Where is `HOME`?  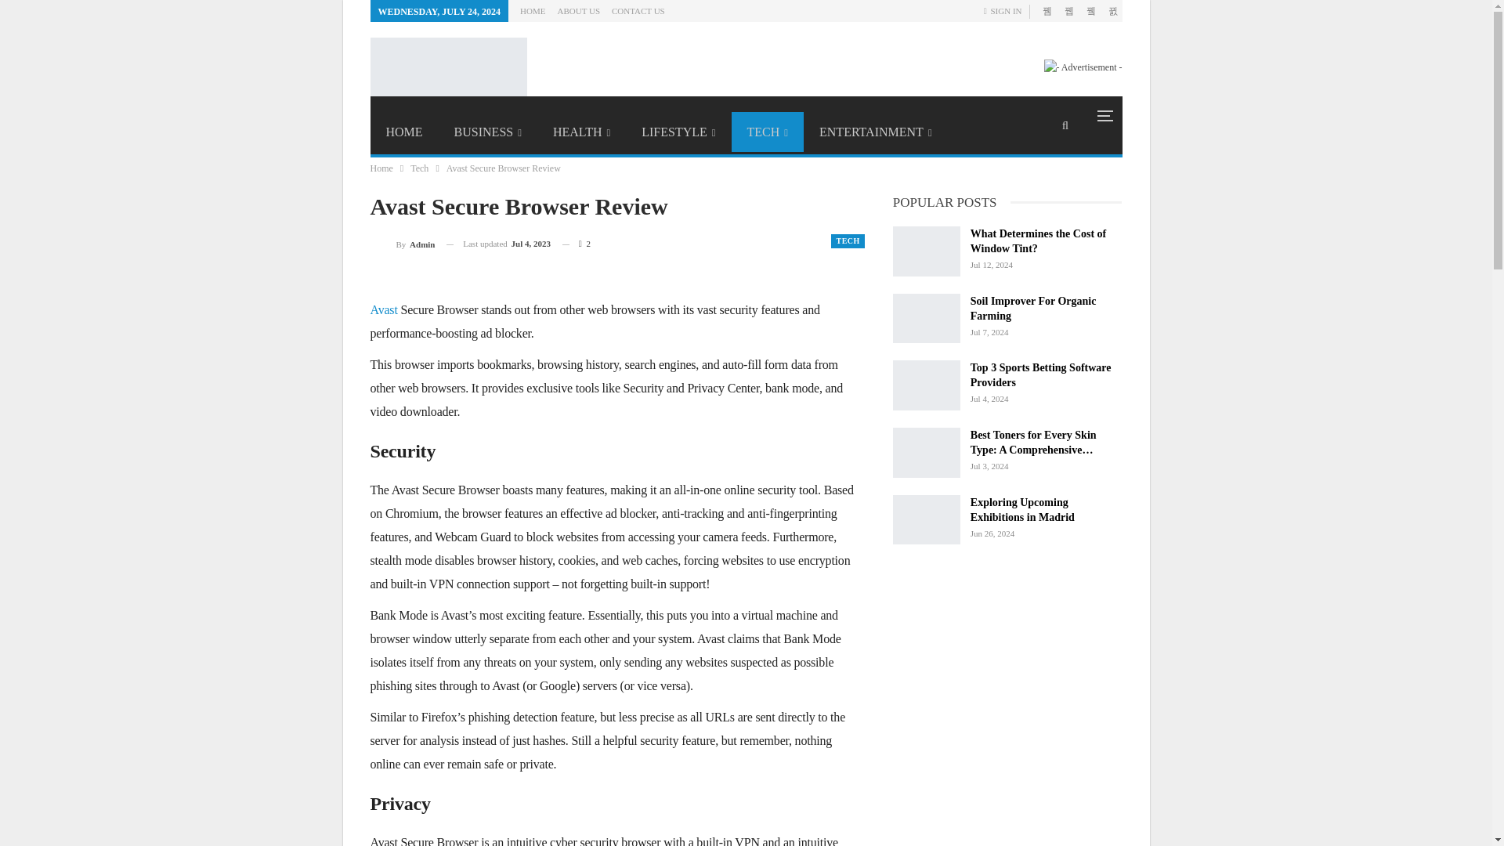
HOME is located at coordinates (403, 132).